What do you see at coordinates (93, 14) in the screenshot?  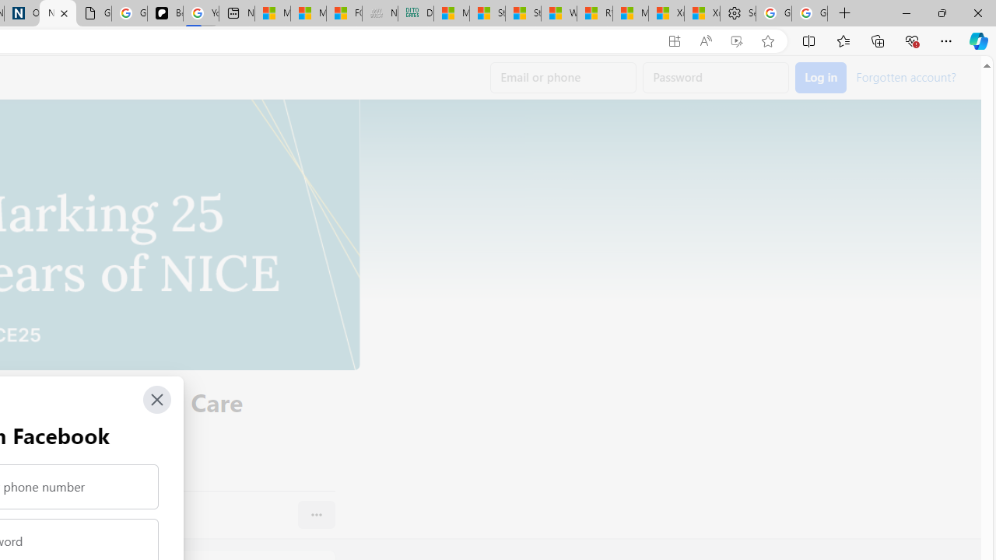 I see `Google Analytics Opt-out Browser Add-on Download Page` at bounding box center [93, 14].